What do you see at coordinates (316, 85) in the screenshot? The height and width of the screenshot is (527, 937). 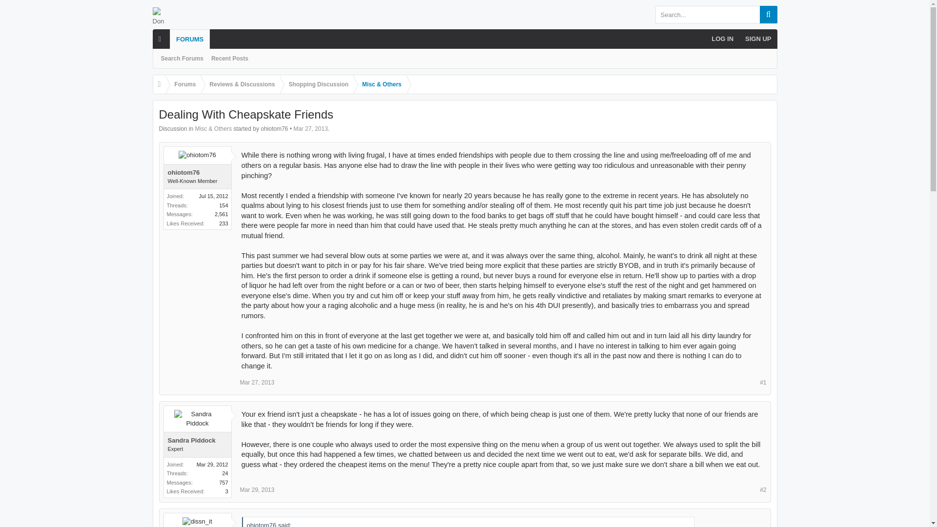 I see `Shopping Discussion` at bounding box center [316, 85].